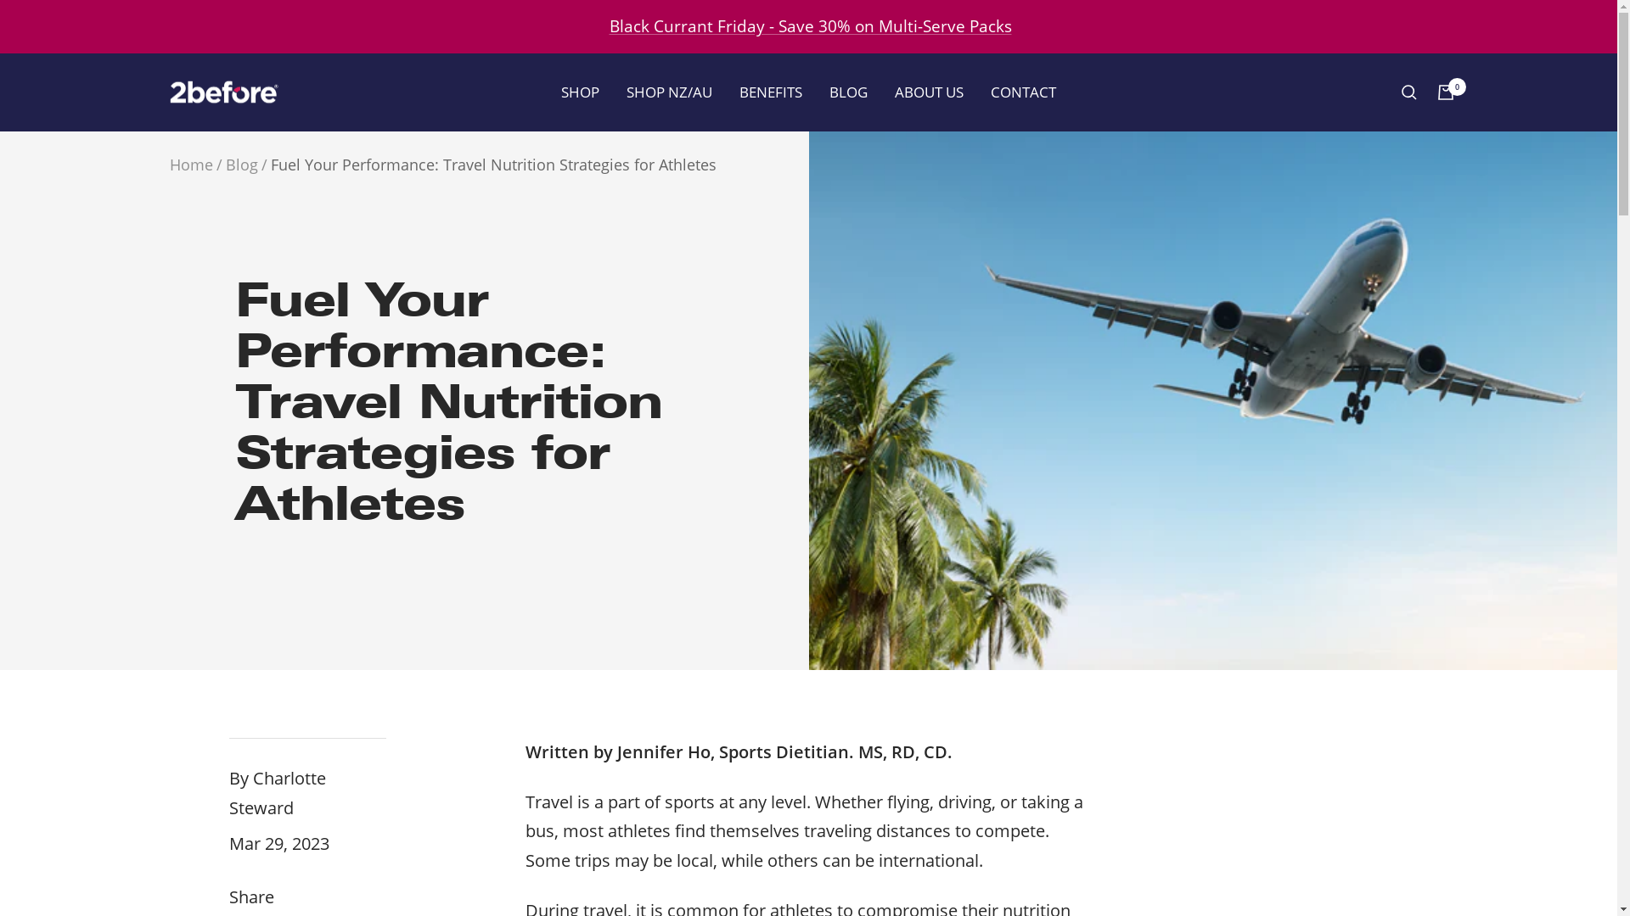  Describe the element at coordinates (1445, 92) in the screenshot. I see `0` at that location.